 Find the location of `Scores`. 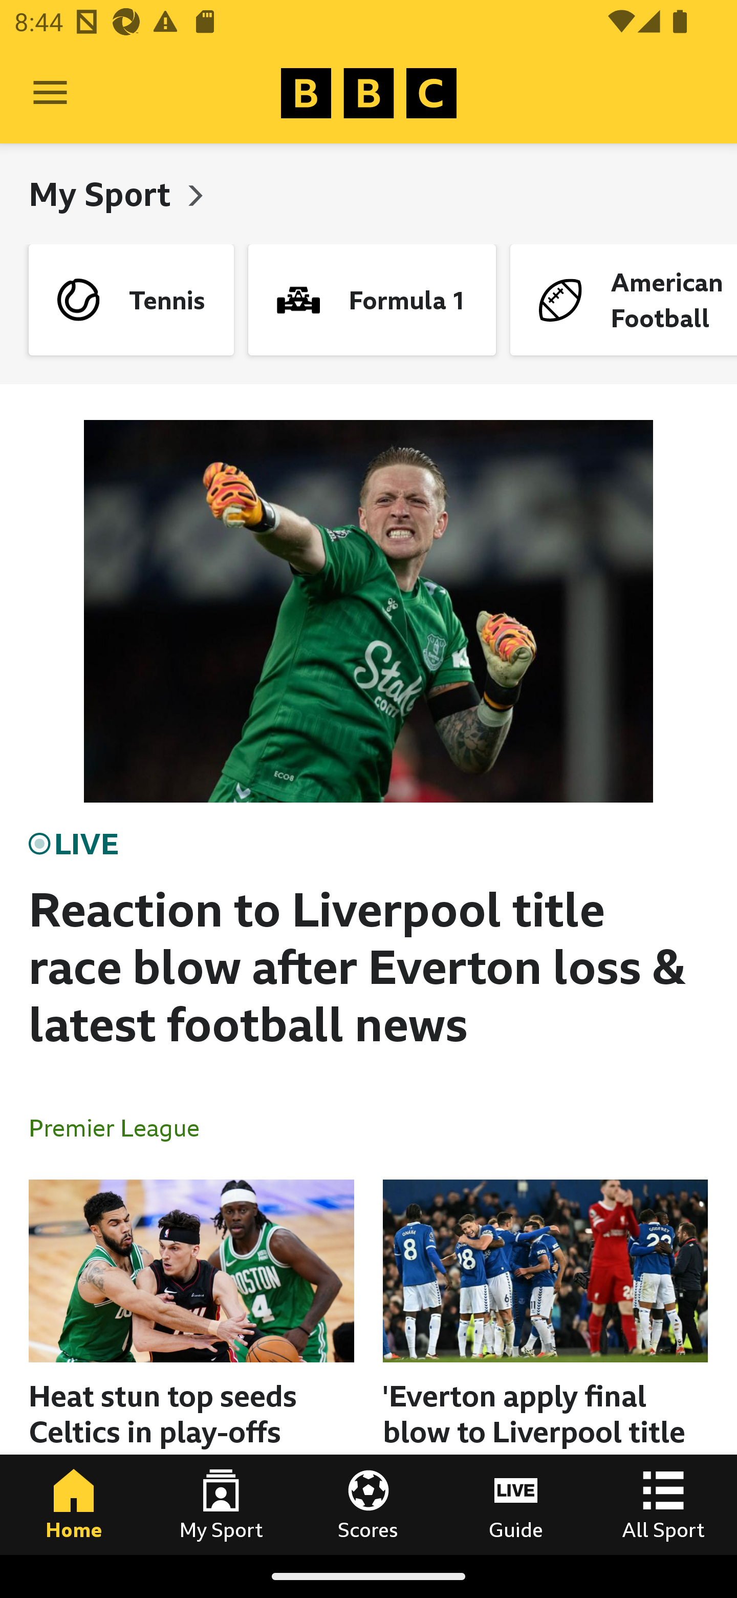

Scores is located at coordinates (368, 1504).